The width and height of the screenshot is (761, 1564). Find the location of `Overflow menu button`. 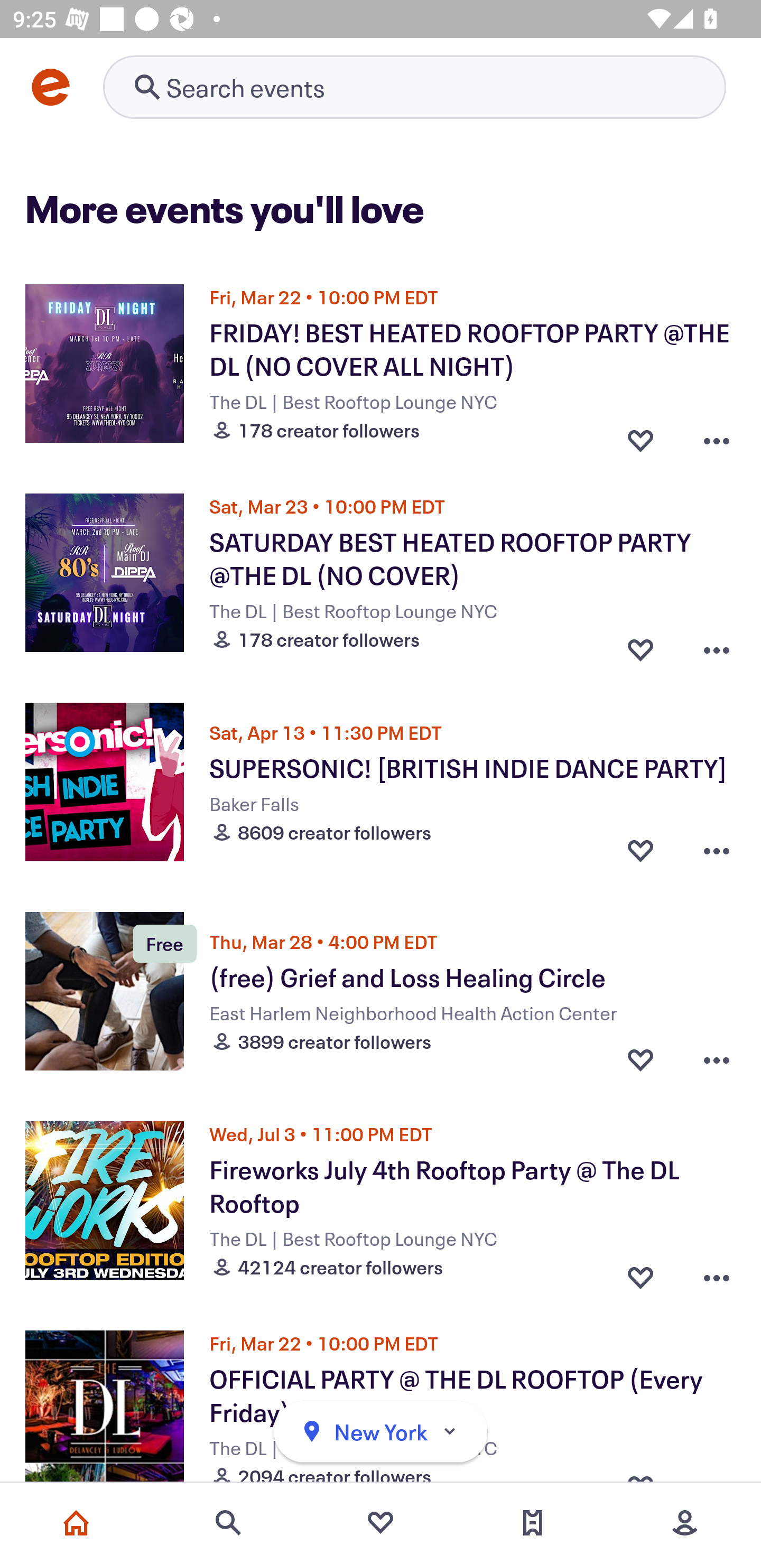

Overflow menu button is located at coordinates (717, 850).